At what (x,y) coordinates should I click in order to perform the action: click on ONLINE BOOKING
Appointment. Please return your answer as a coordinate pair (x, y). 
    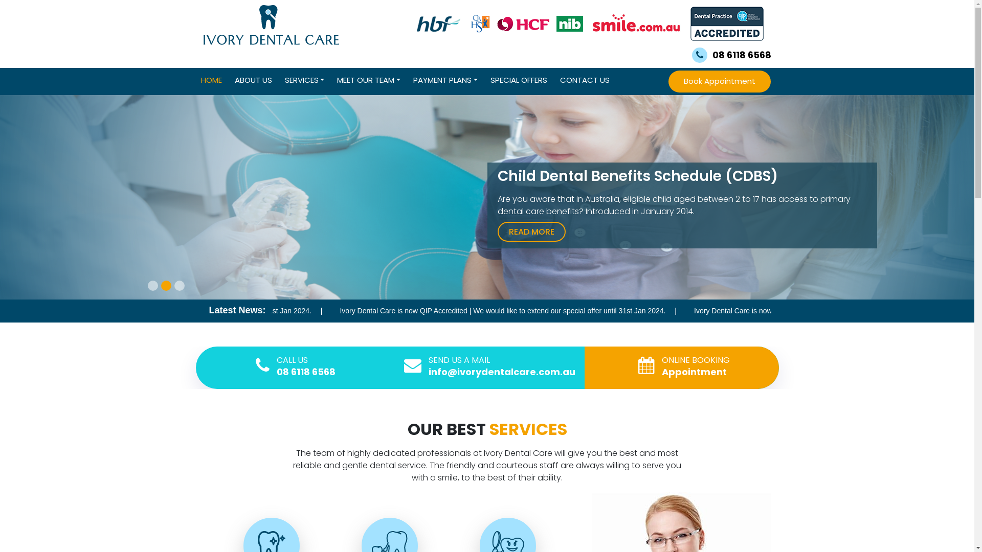
    Looking at the image, I should click on (696, 365).